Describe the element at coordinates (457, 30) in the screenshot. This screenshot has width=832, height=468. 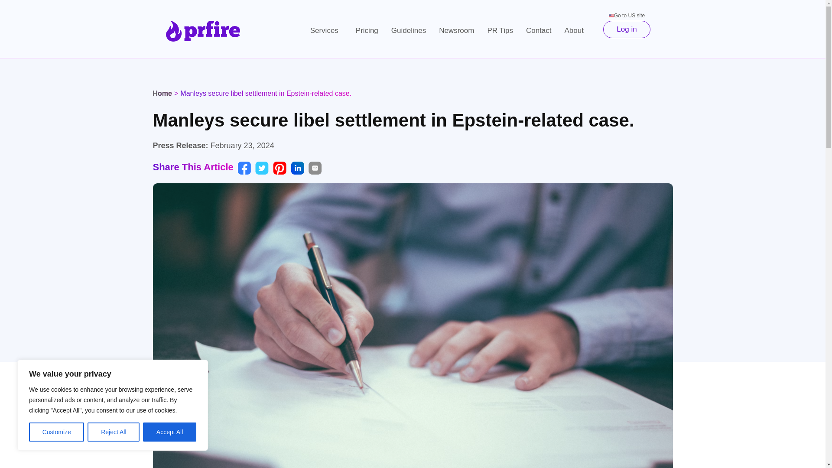
I see `Newsroom` at that location.